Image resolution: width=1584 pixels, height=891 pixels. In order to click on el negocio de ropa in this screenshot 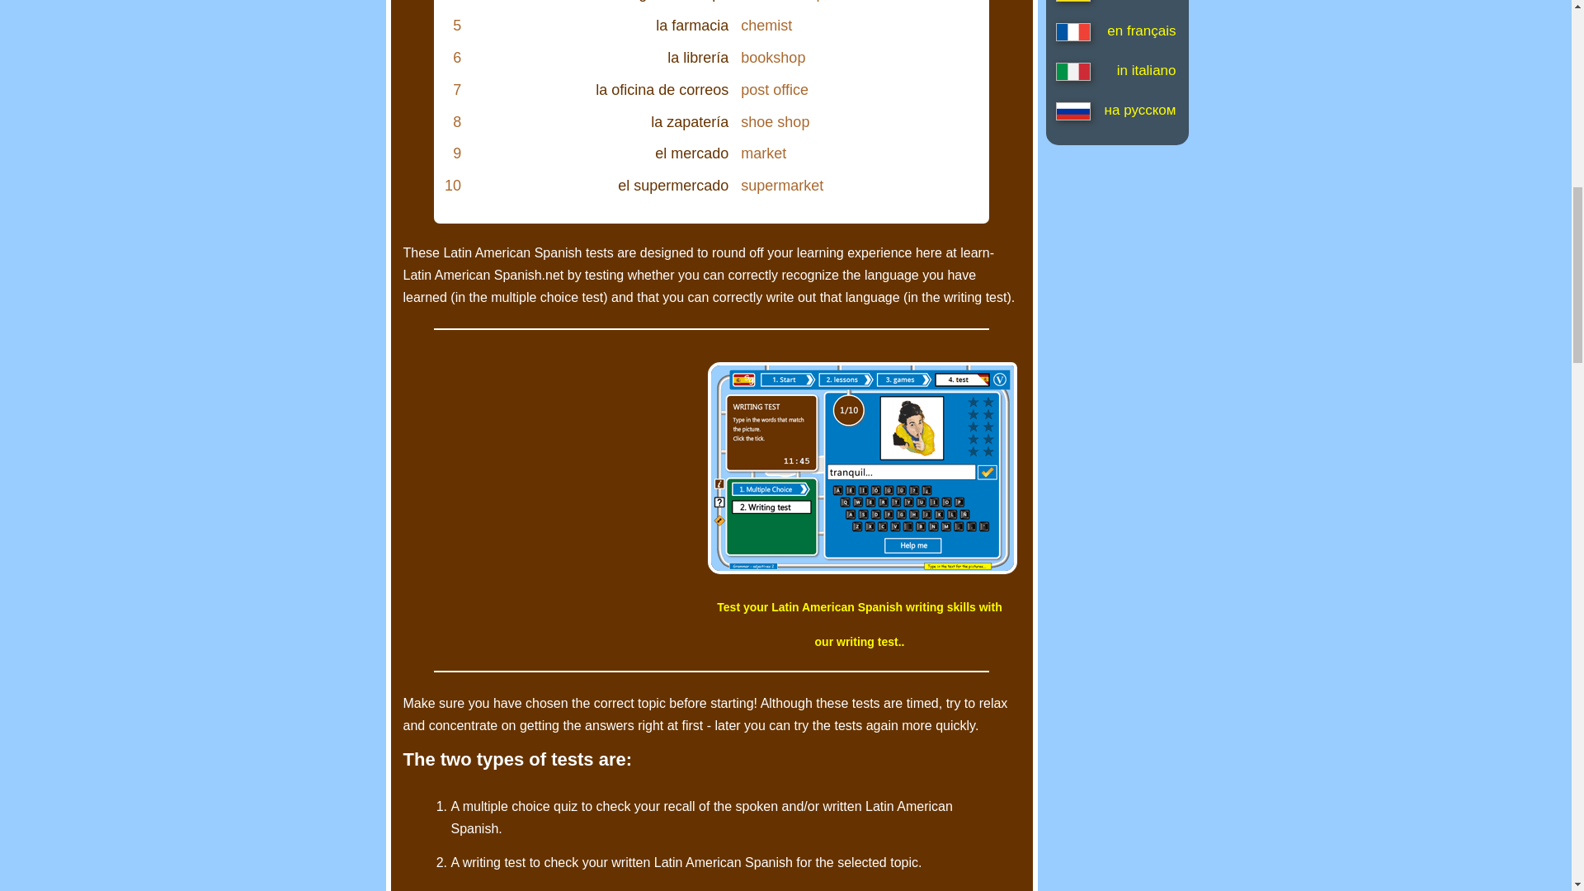, I will do `click(667, 1)`.